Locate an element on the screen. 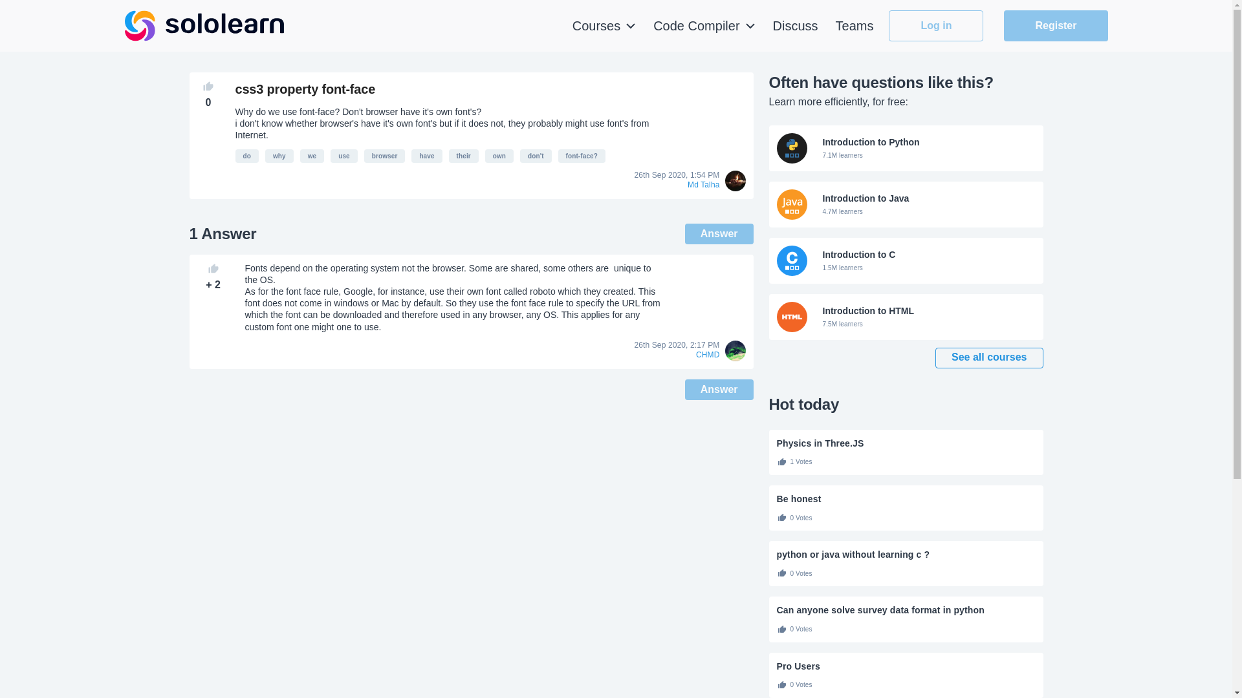  Courses is located at coordinates (604, 26).